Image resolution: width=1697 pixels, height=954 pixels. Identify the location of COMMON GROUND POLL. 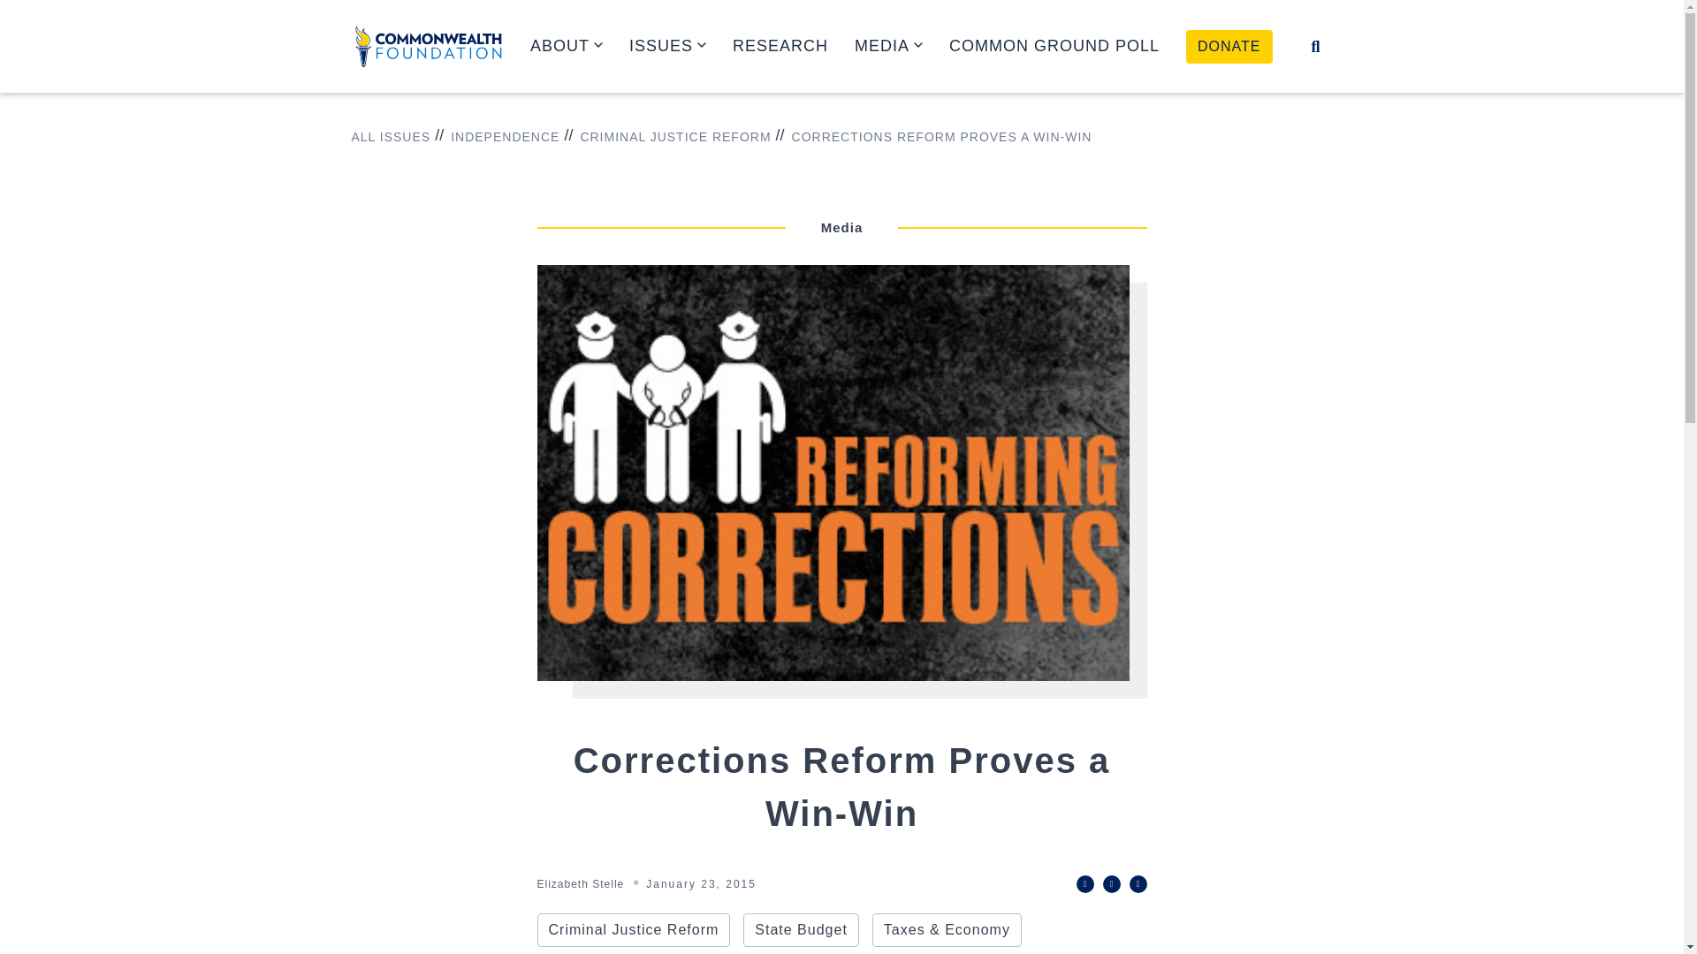
(1054, 46).